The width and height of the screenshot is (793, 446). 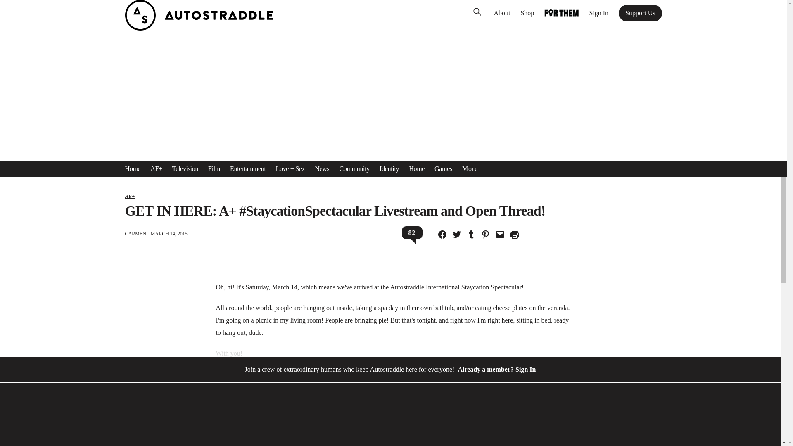 What do you see at coordinates (19, 8) in the screenshot?
I see `Search` at bounding box center [19, 8].